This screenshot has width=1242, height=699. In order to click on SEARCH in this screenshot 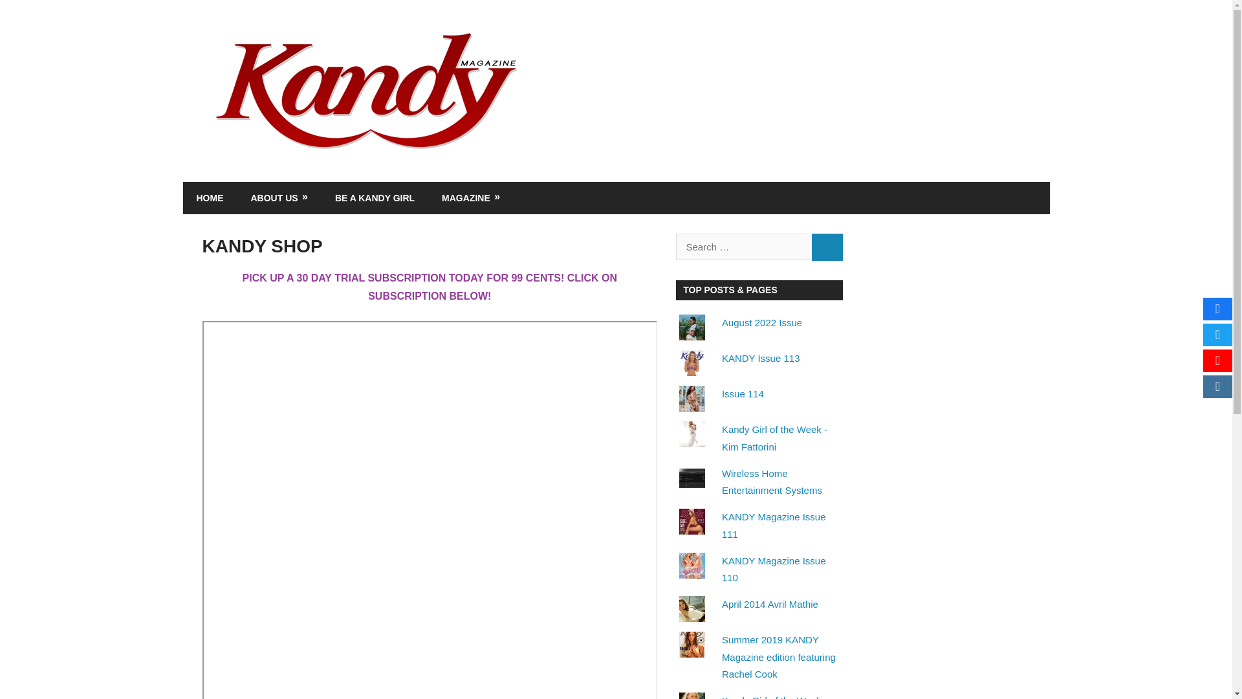, I will do `click(827, 247)`.